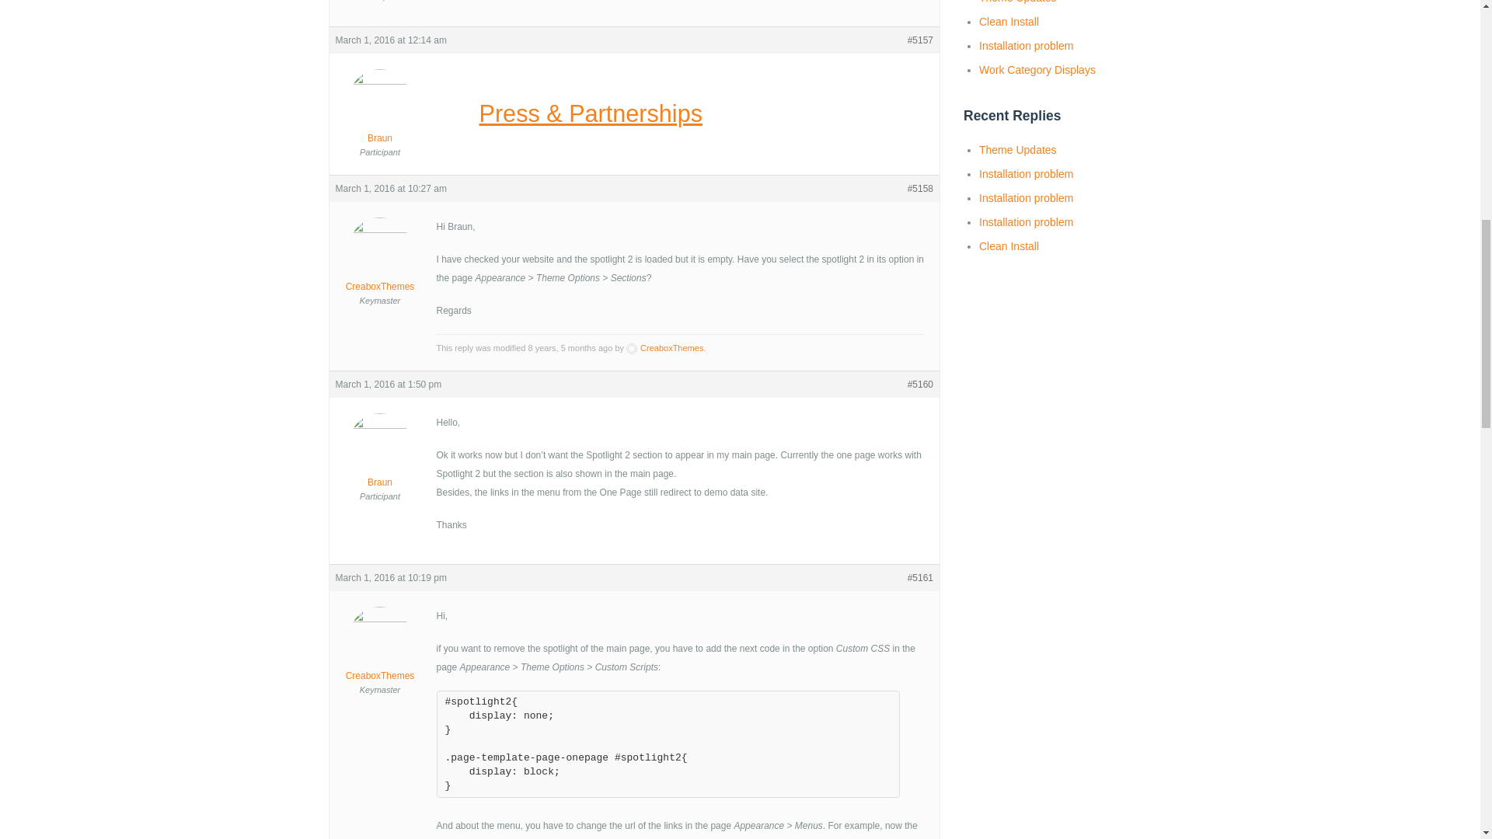  Describe the element at coordinates (381, 117) in the screenshot. I see `Braun` at that location.